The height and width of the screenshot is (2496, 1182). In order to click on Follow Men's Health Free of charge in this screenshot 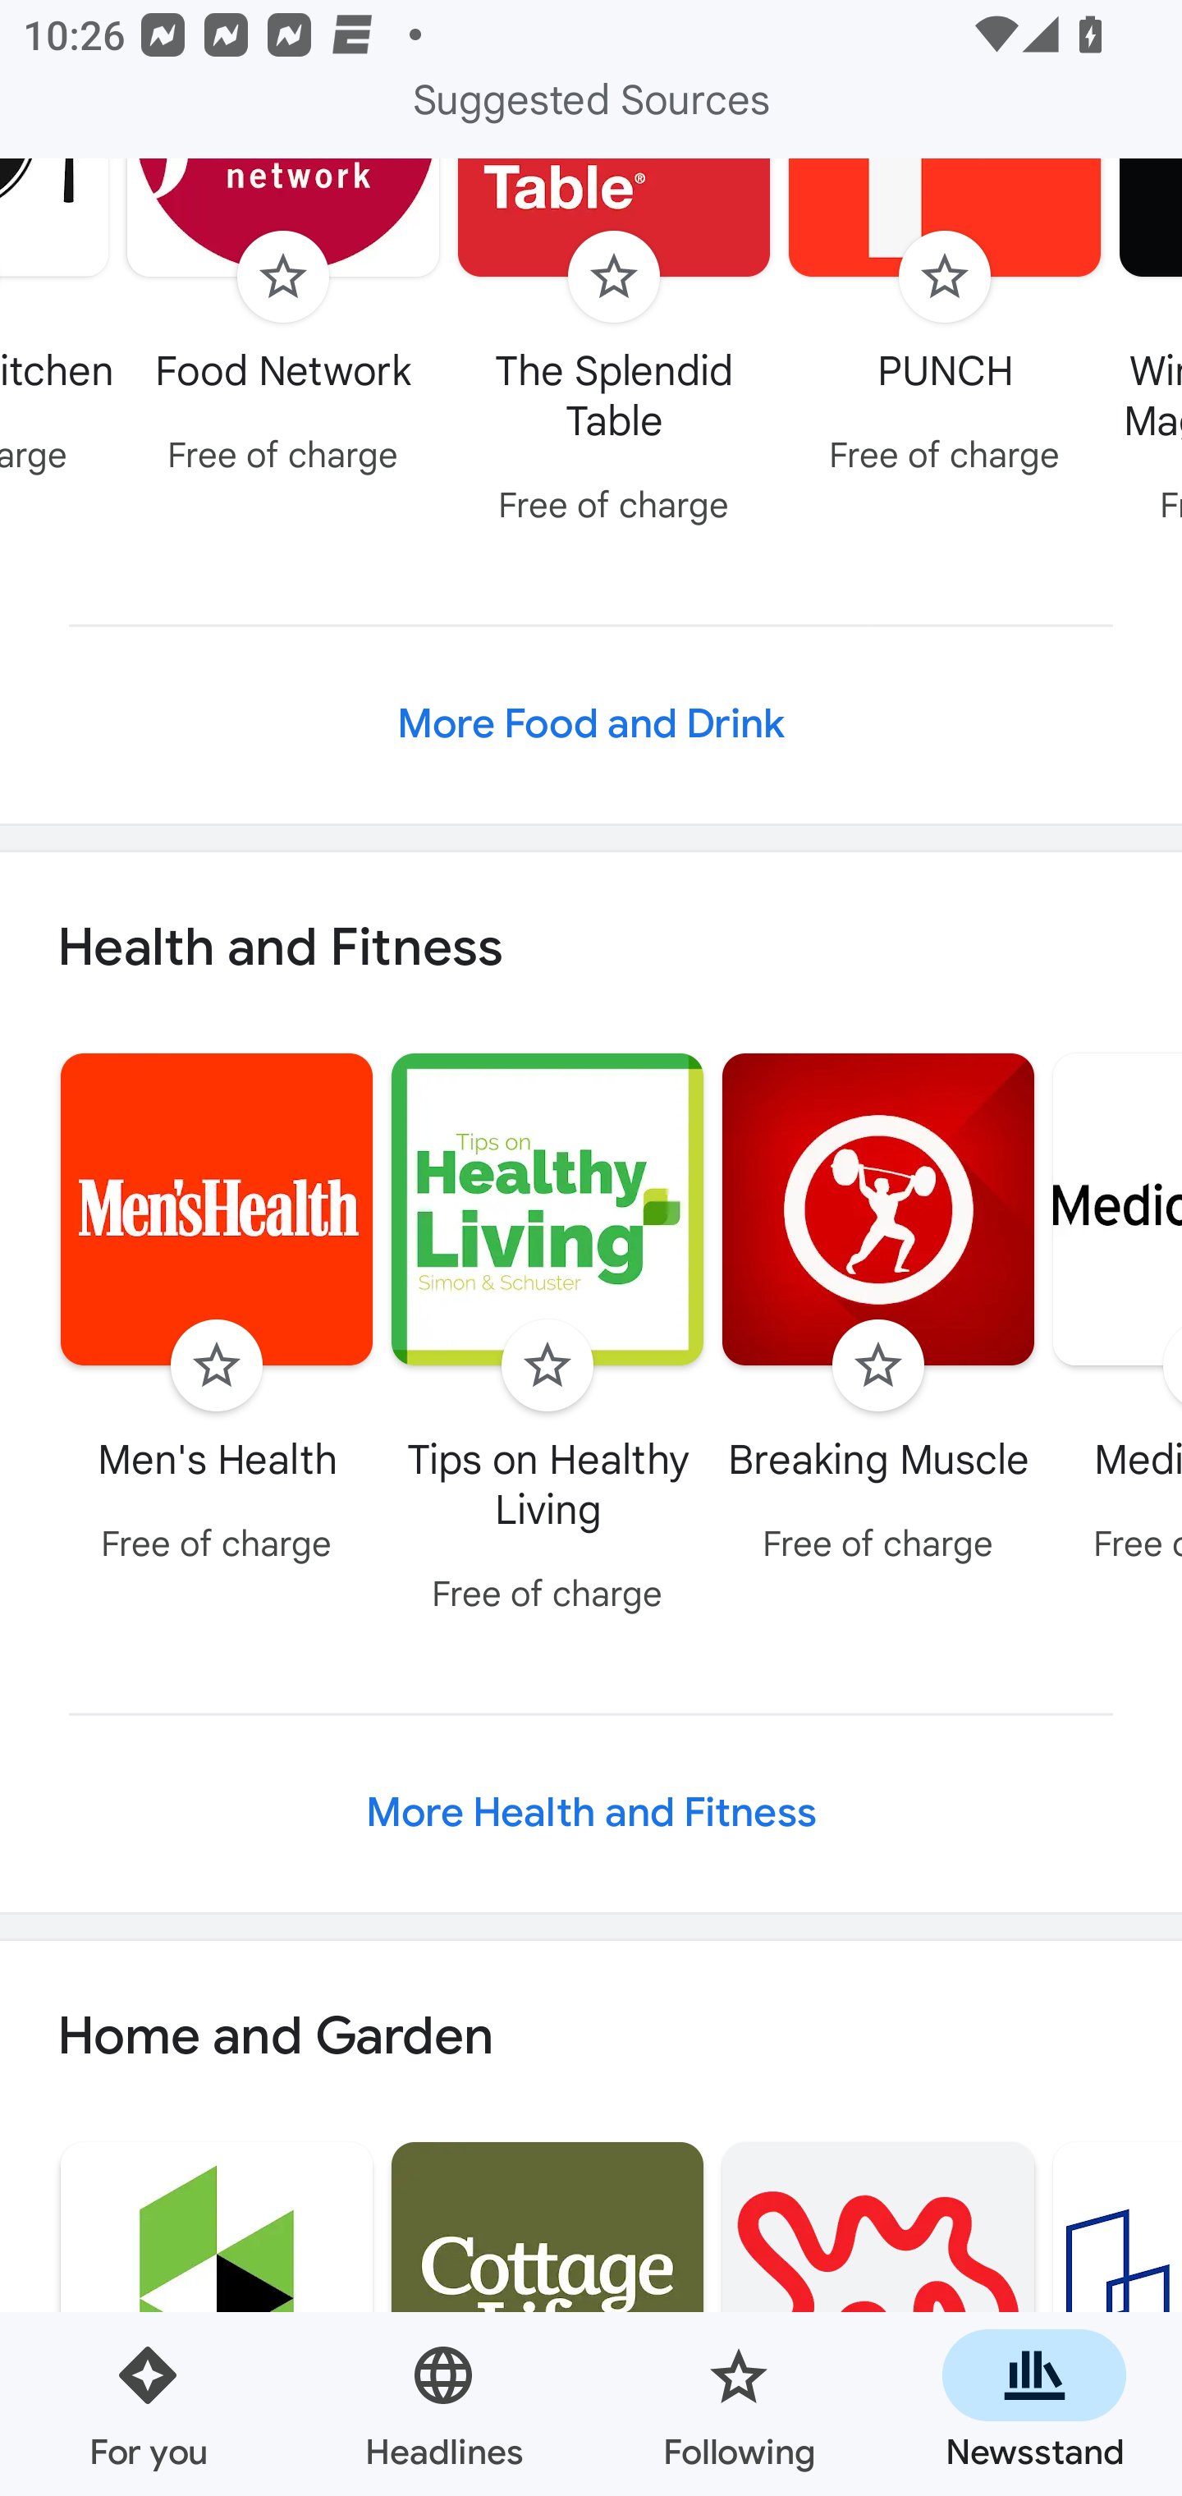, I will do `click(217, 1312)`.